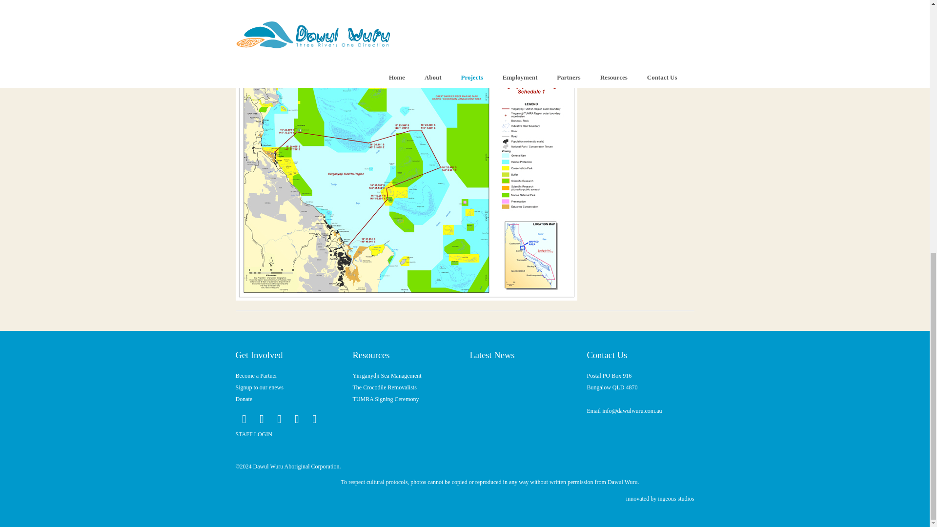 This screenshot has height=527, width=937. What do you see at coordinates (262, 419) in the screenshot?
I see `Twitter` at bounding box center [262, 419].